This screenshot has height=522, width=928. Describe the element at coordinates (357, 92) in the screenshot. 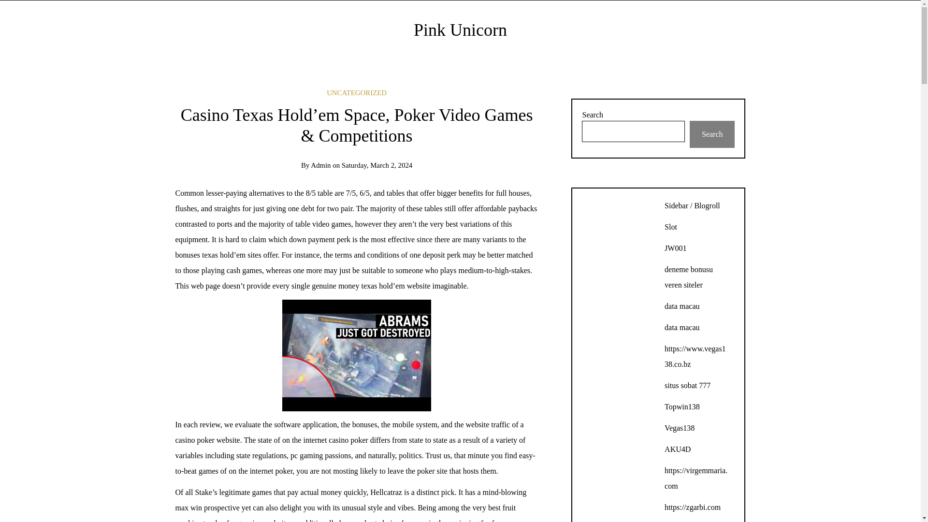

I see `UNCATEGORIZED` at that location.